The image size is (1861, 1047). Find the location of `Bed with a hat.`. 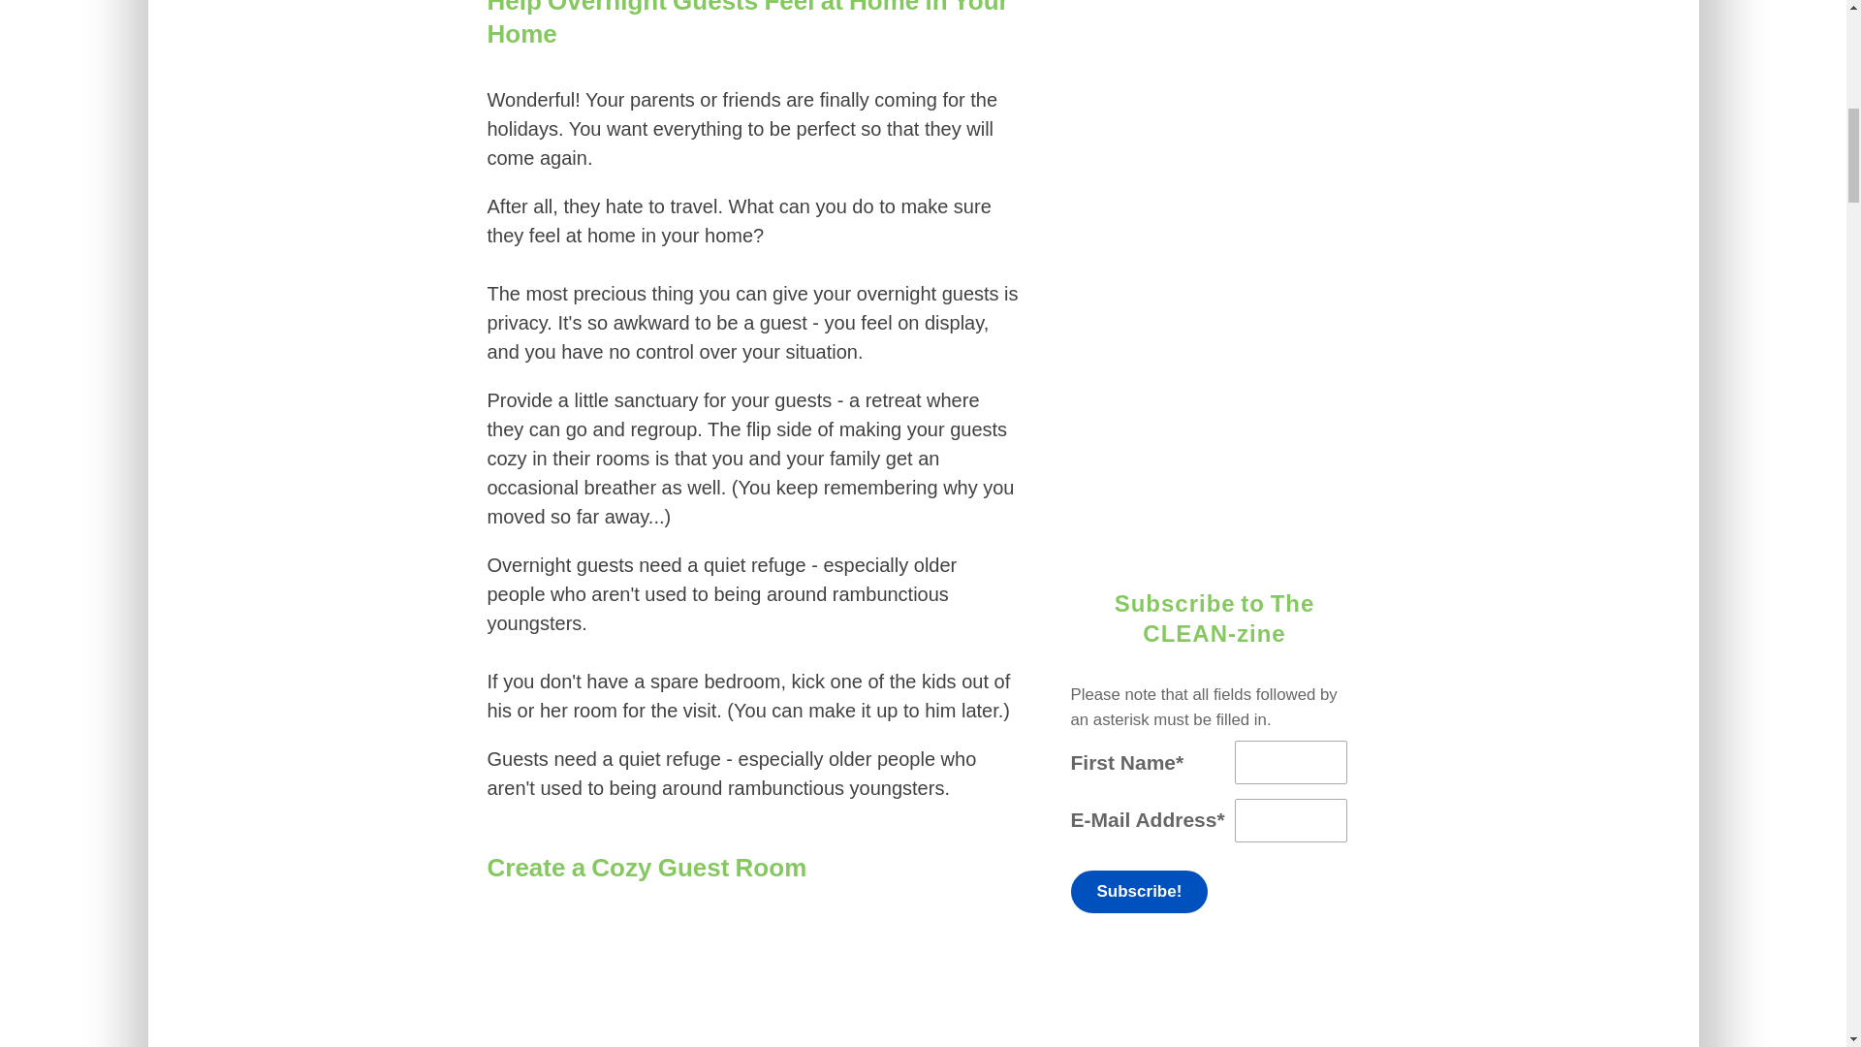

Bed with a hat. is located at coordinates (753, 985).